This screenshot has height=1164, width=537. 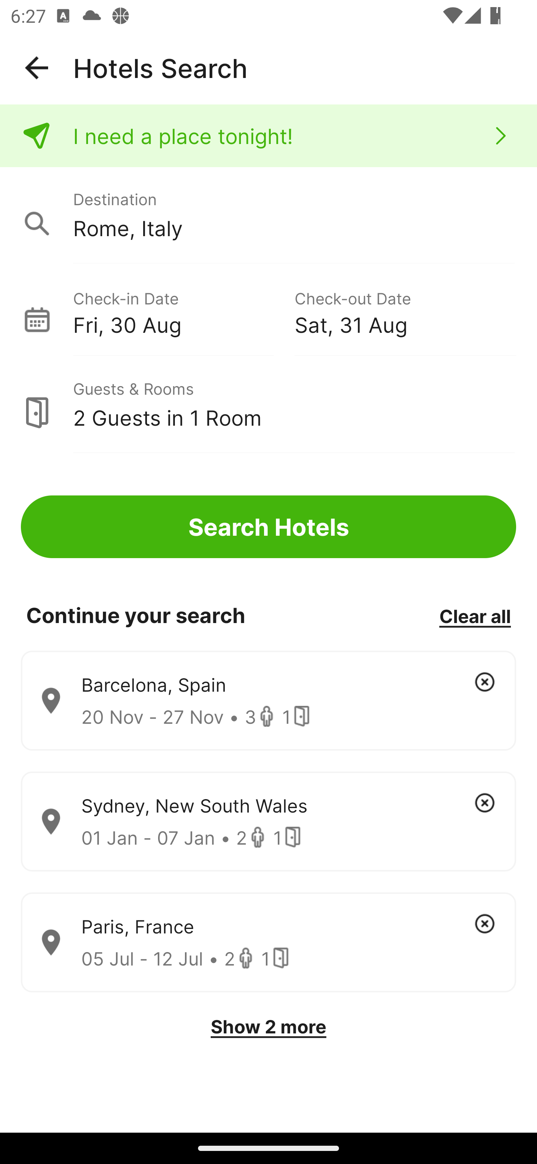 I want to click on Sydney, New South Wales 01 Jan - 07 Jan • 2  1 , so click(x=268, y=822).